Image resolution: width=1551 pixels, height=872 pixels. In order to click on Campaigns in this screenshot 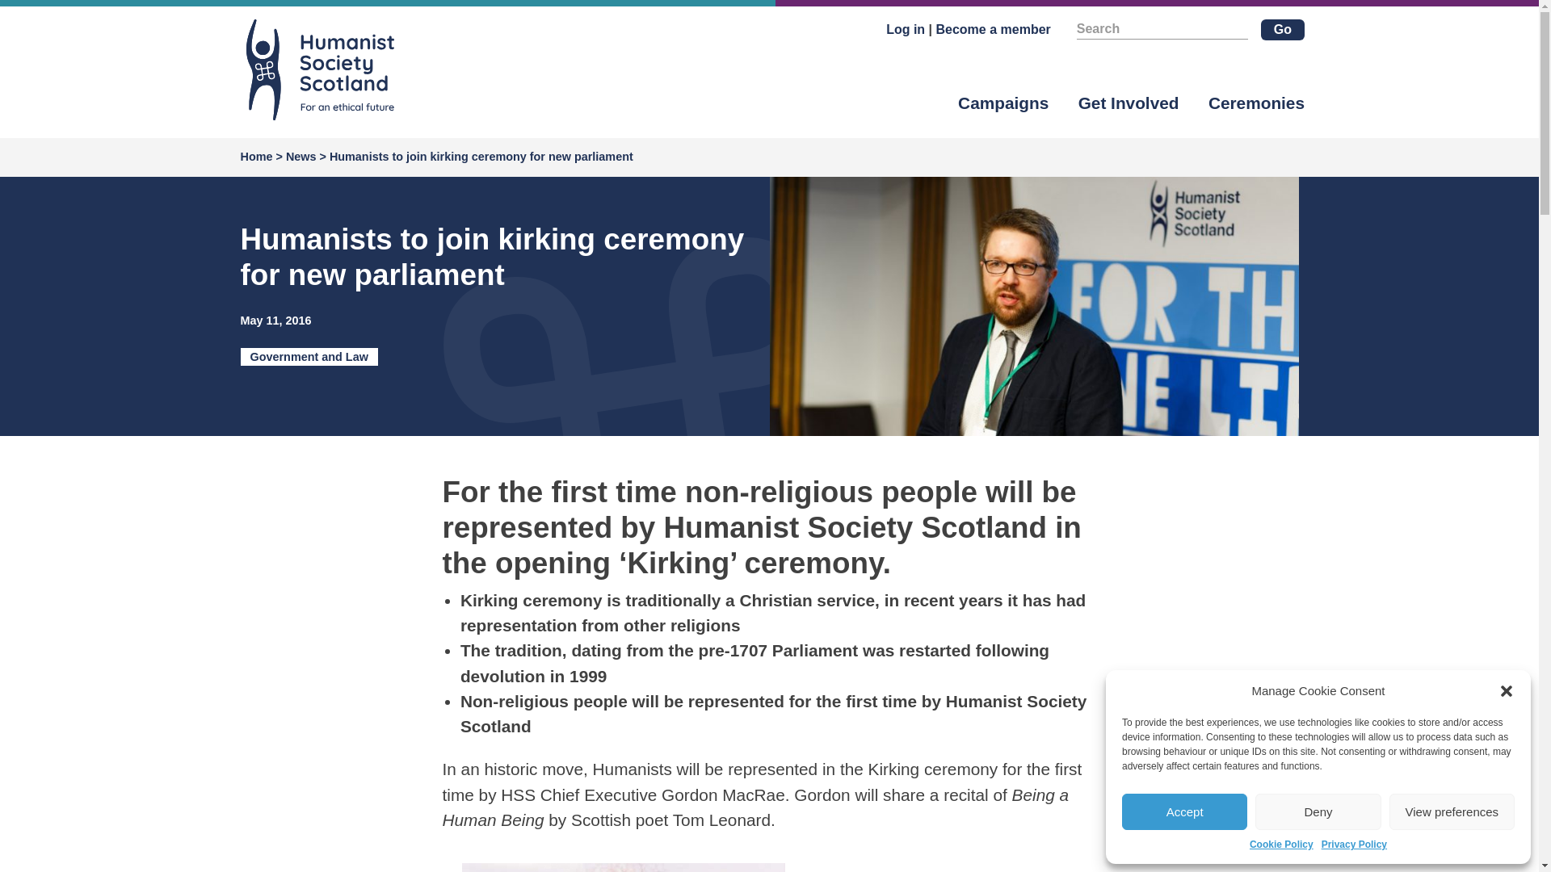, I will do `click(1003, 103)`.